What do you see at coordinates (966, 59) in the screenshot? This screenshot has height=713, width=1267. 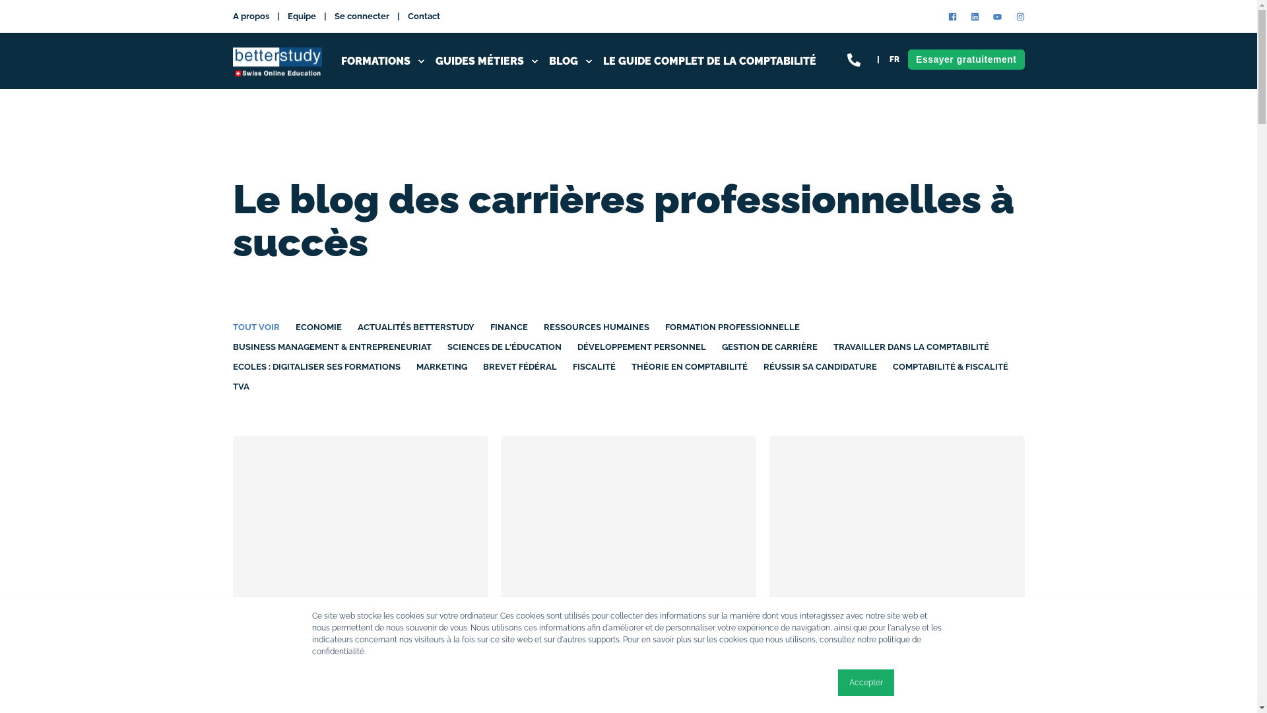 I see `Essayer gratuitement` at bounding box center [966, 59].